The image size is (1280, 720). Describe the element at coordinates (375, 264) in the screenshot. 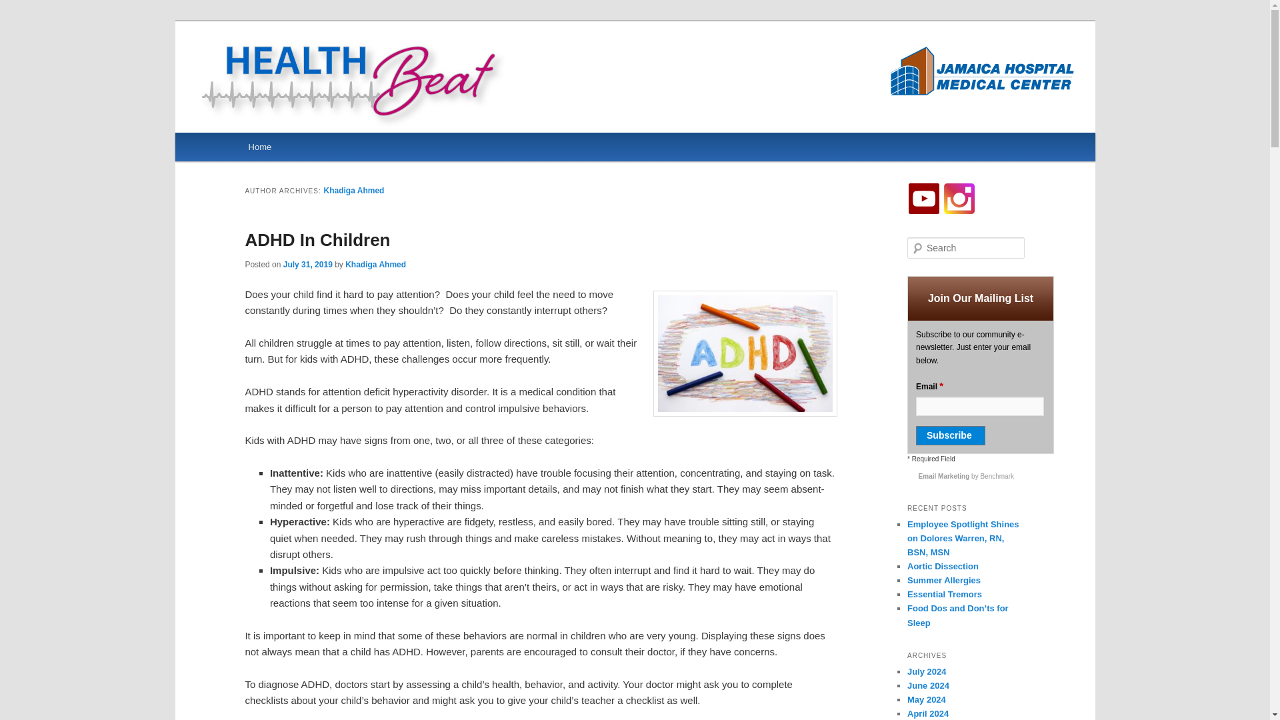

I see `View all posts by Khadiga Ahmed` at that location.